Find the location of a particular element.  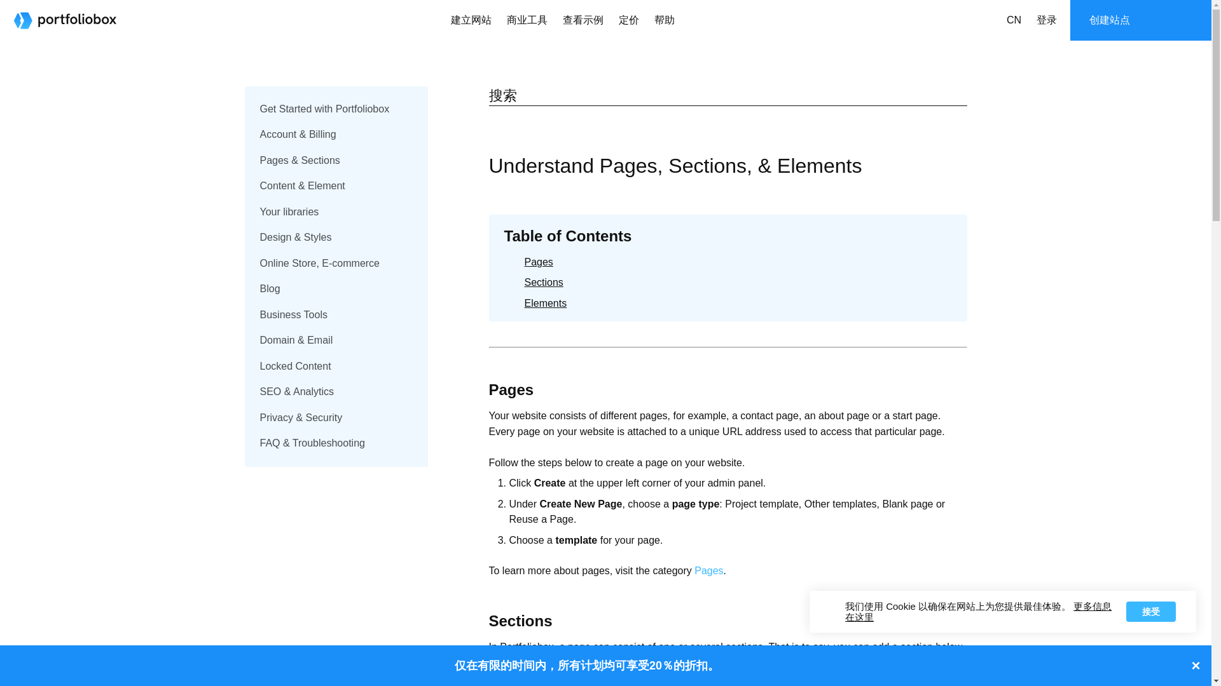

Pages is located at coordinates (708, 570).